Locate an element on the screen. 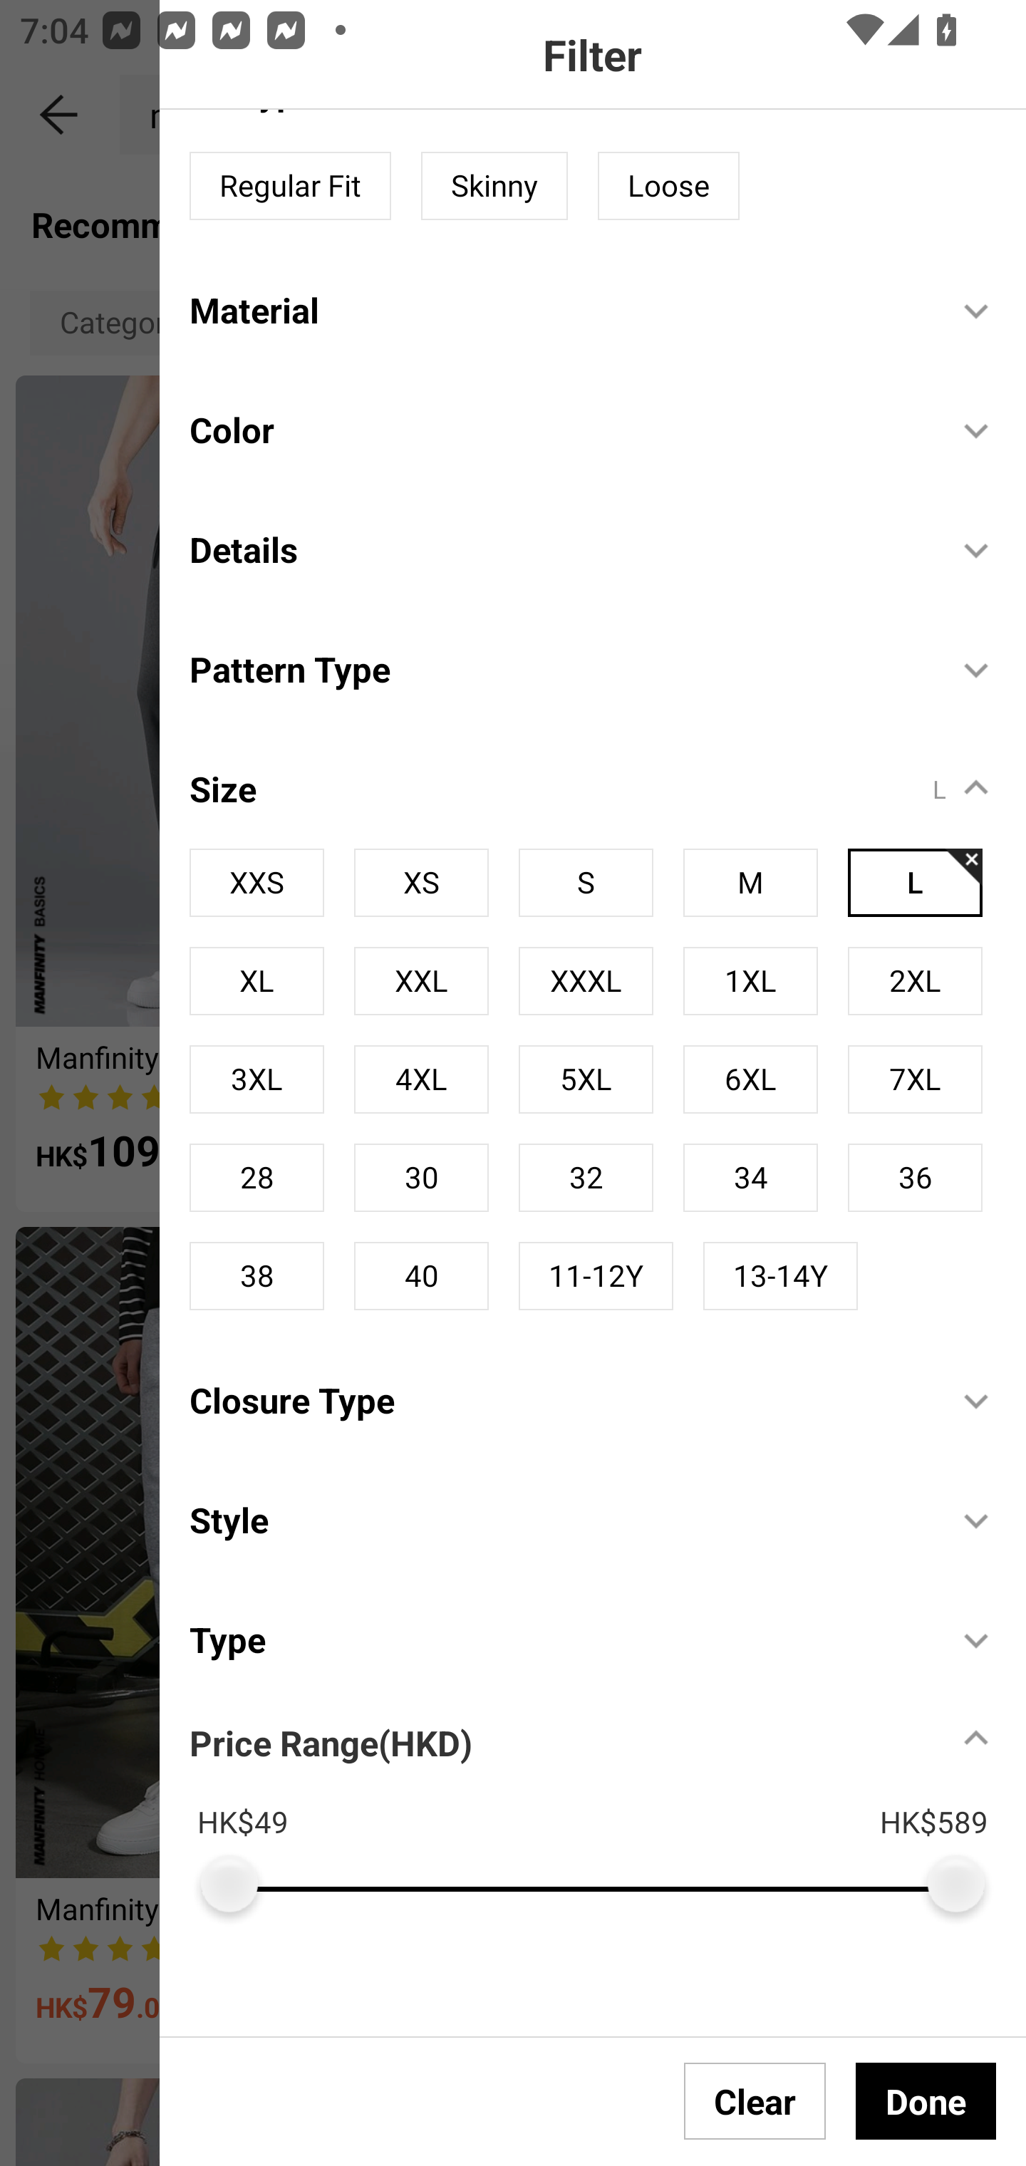 Image resolution: width=1026 pixels, height=2166 pixels. XXS is located at coordinates (256, 882).